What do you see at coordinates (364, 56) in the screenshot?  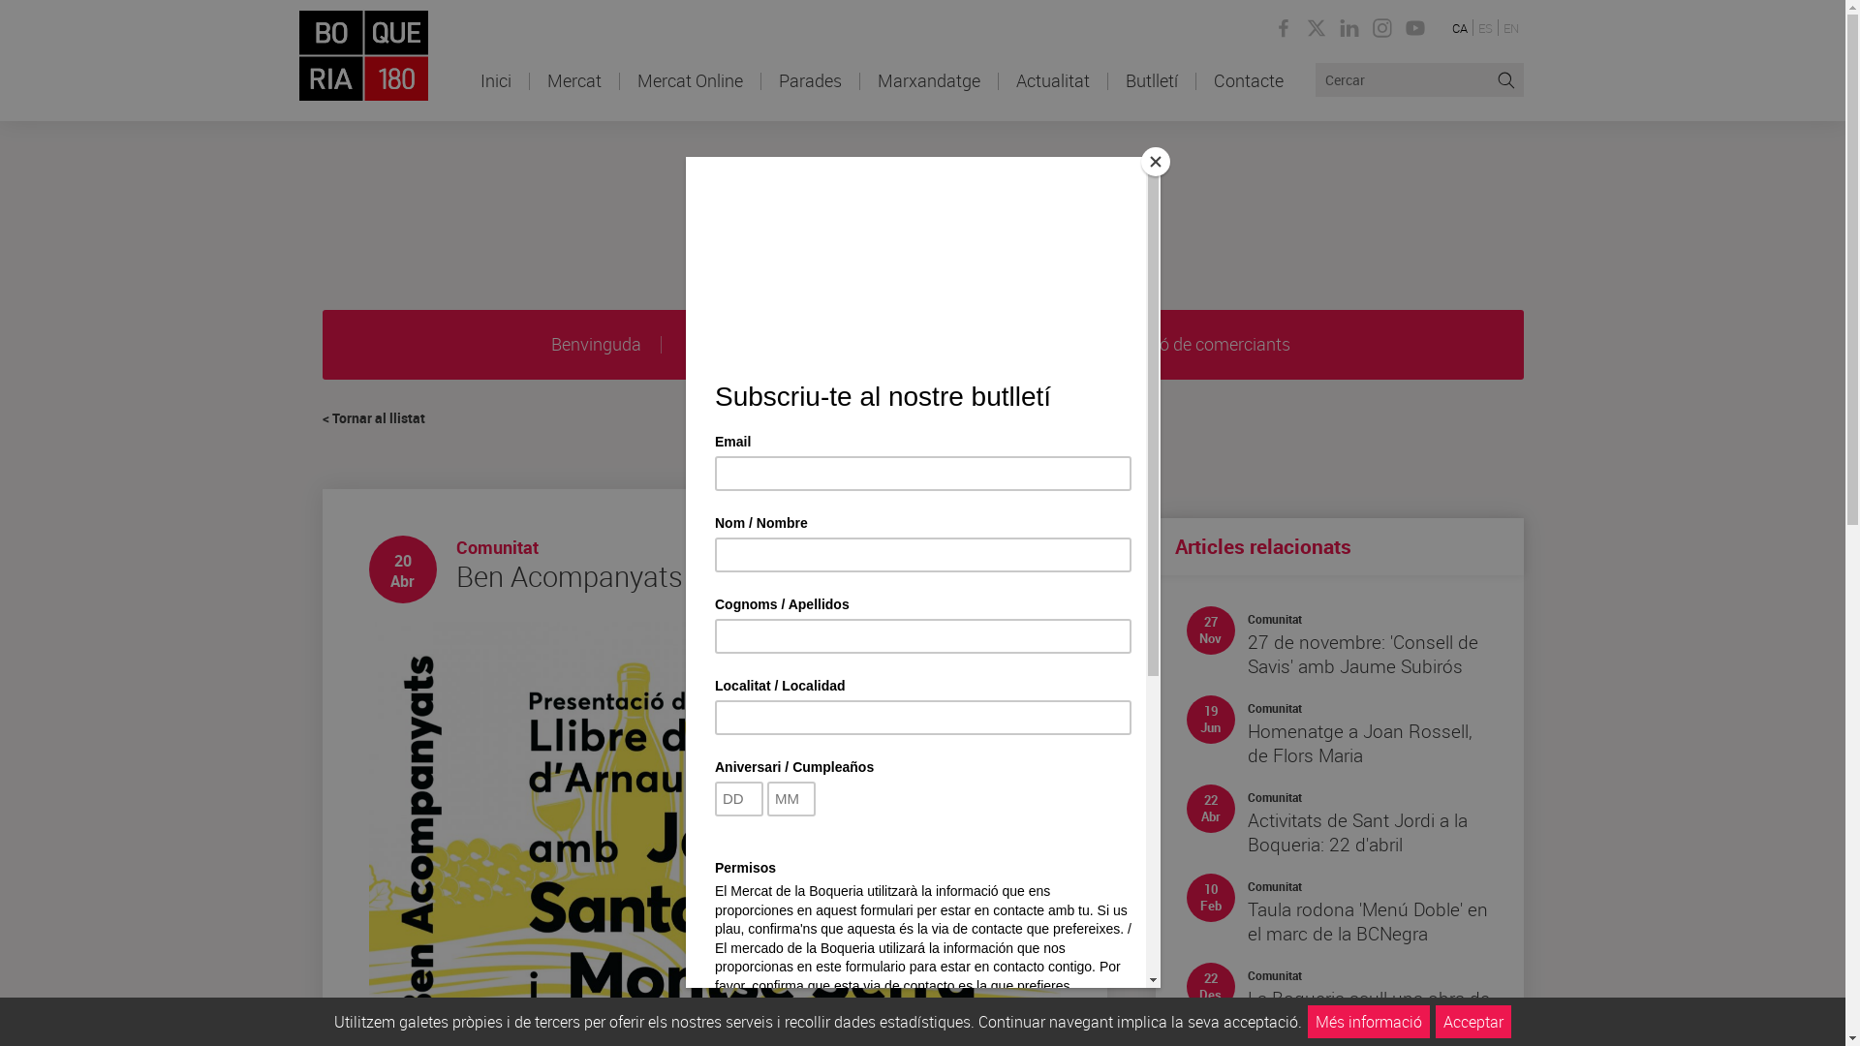 I see `El mercat de Barcelona` at bounding box center [364, 56].